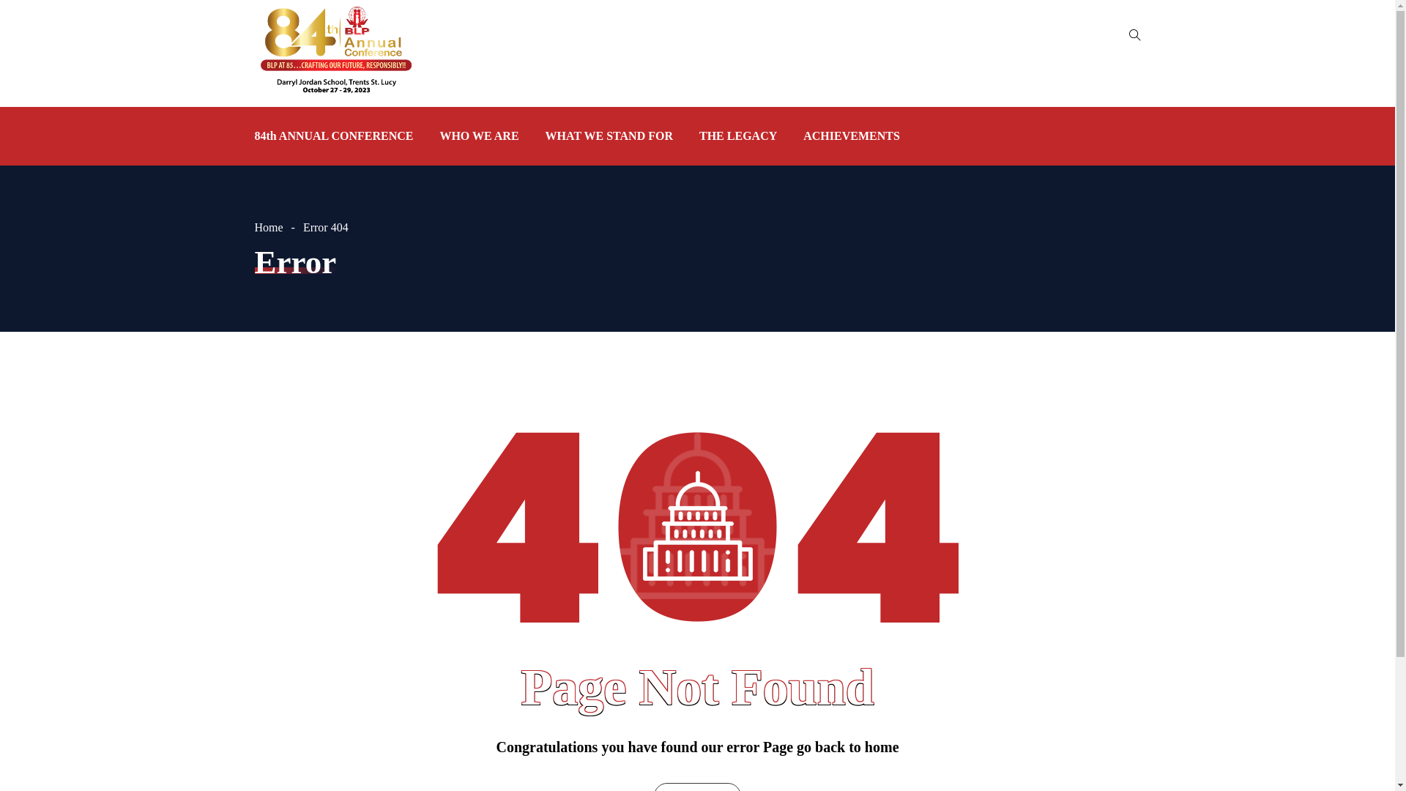 Image resolution: width=1406 pixels, height=791 pixels. I want to click on WHO WE ARE, so click(479, 136).